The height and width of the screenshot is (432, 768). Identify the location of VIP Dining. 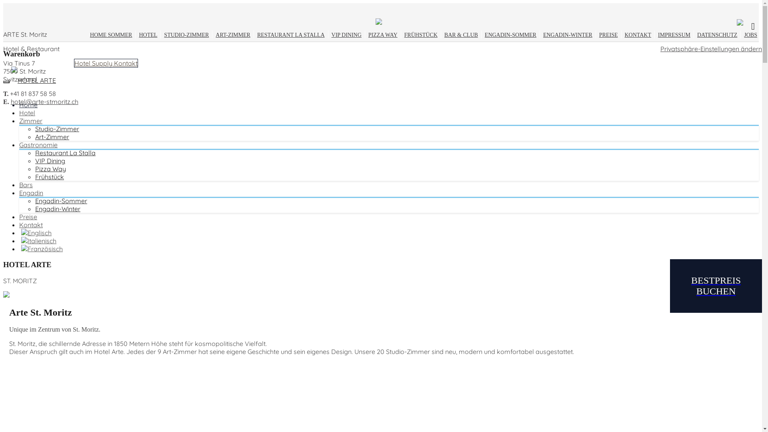
(50, 161).